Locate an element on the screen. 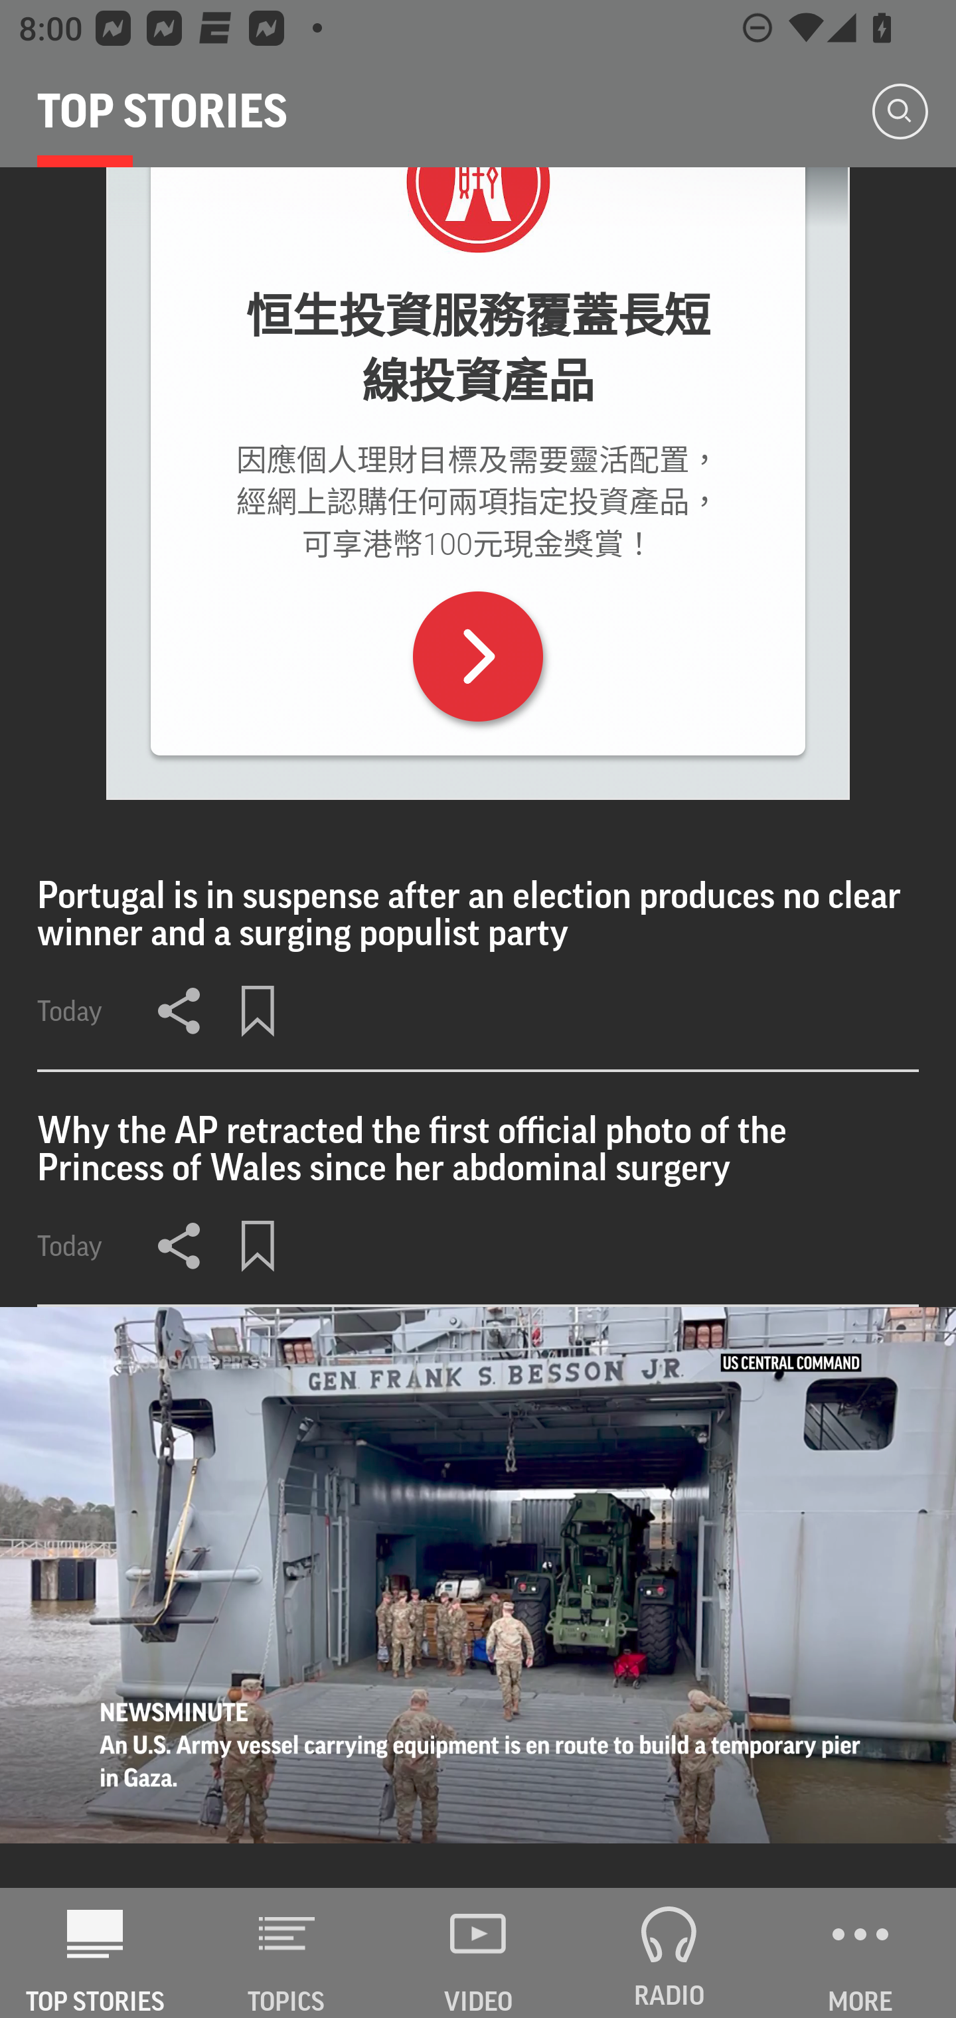 This screenshot has height=2018, width=956. AP News TOP STORIES is located at coordinates (96, 1953).